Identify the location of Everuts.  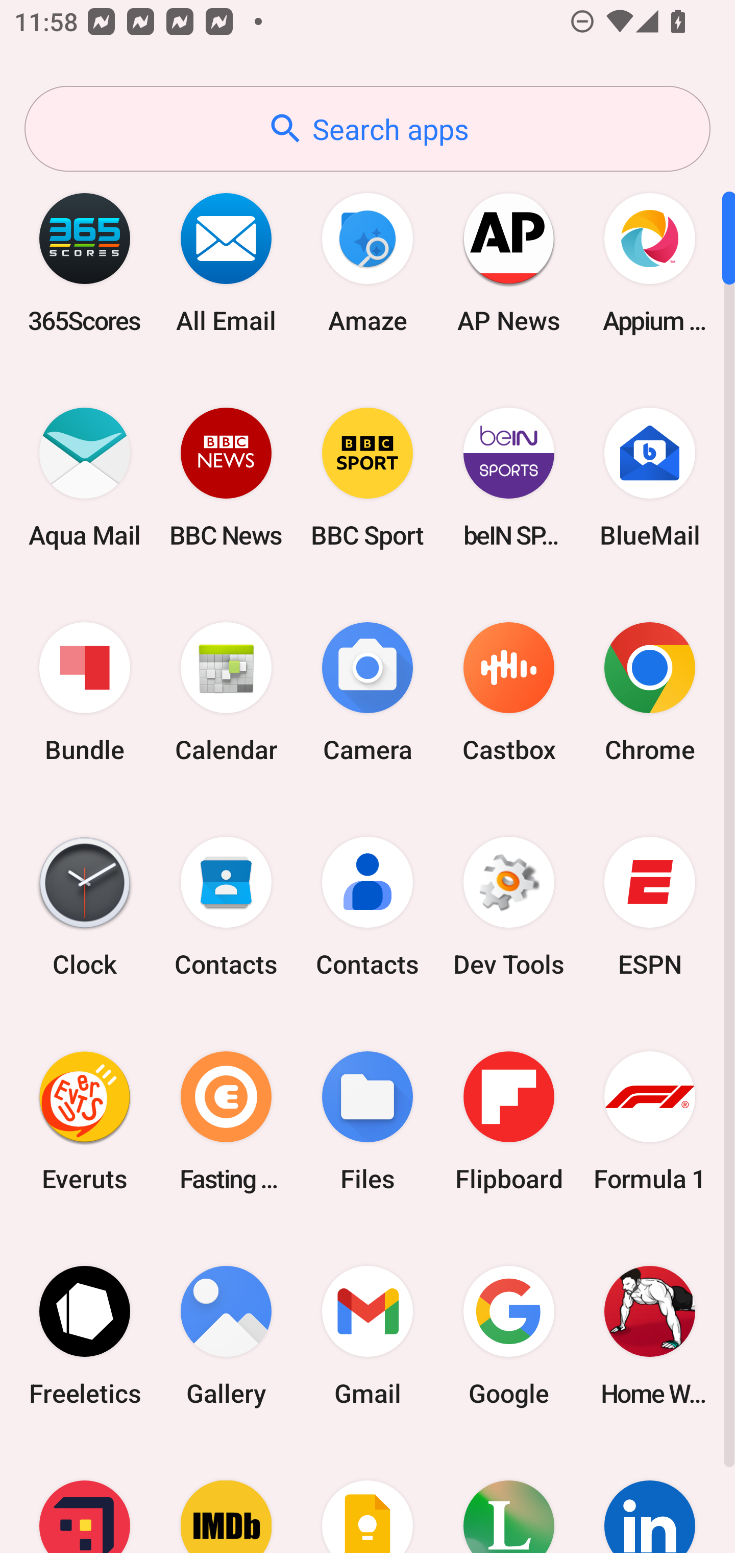
(85, 1121).